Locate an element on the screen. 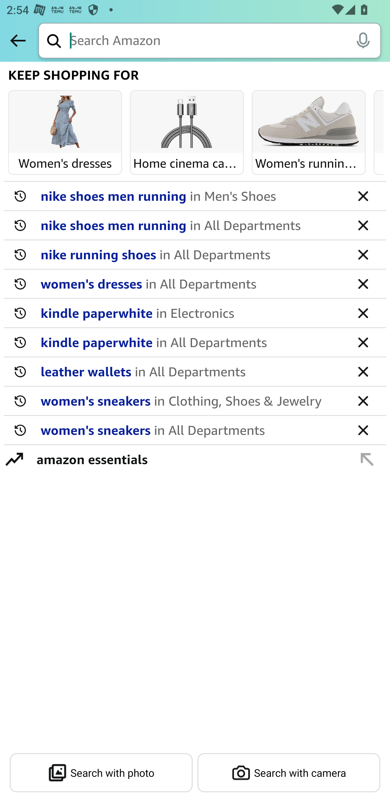  women's dresses is located at coordinates (191, 283).